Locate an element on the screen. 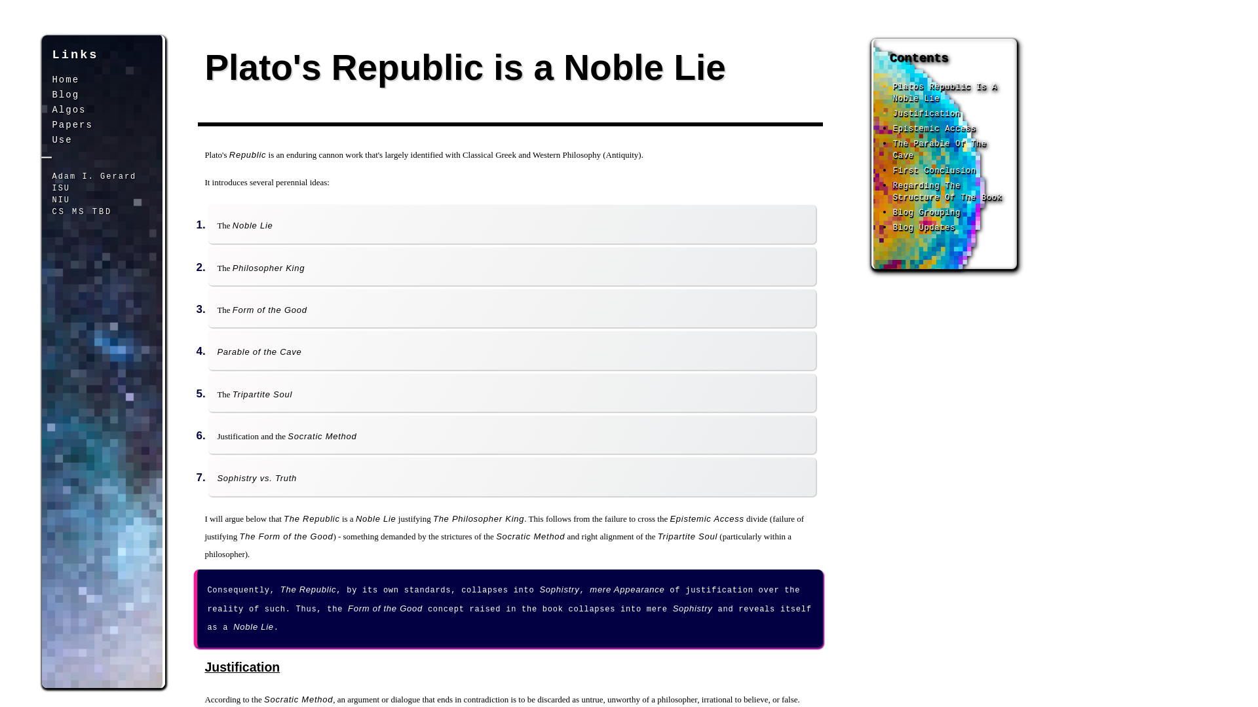  Algos is located at coordinates (68, 110).